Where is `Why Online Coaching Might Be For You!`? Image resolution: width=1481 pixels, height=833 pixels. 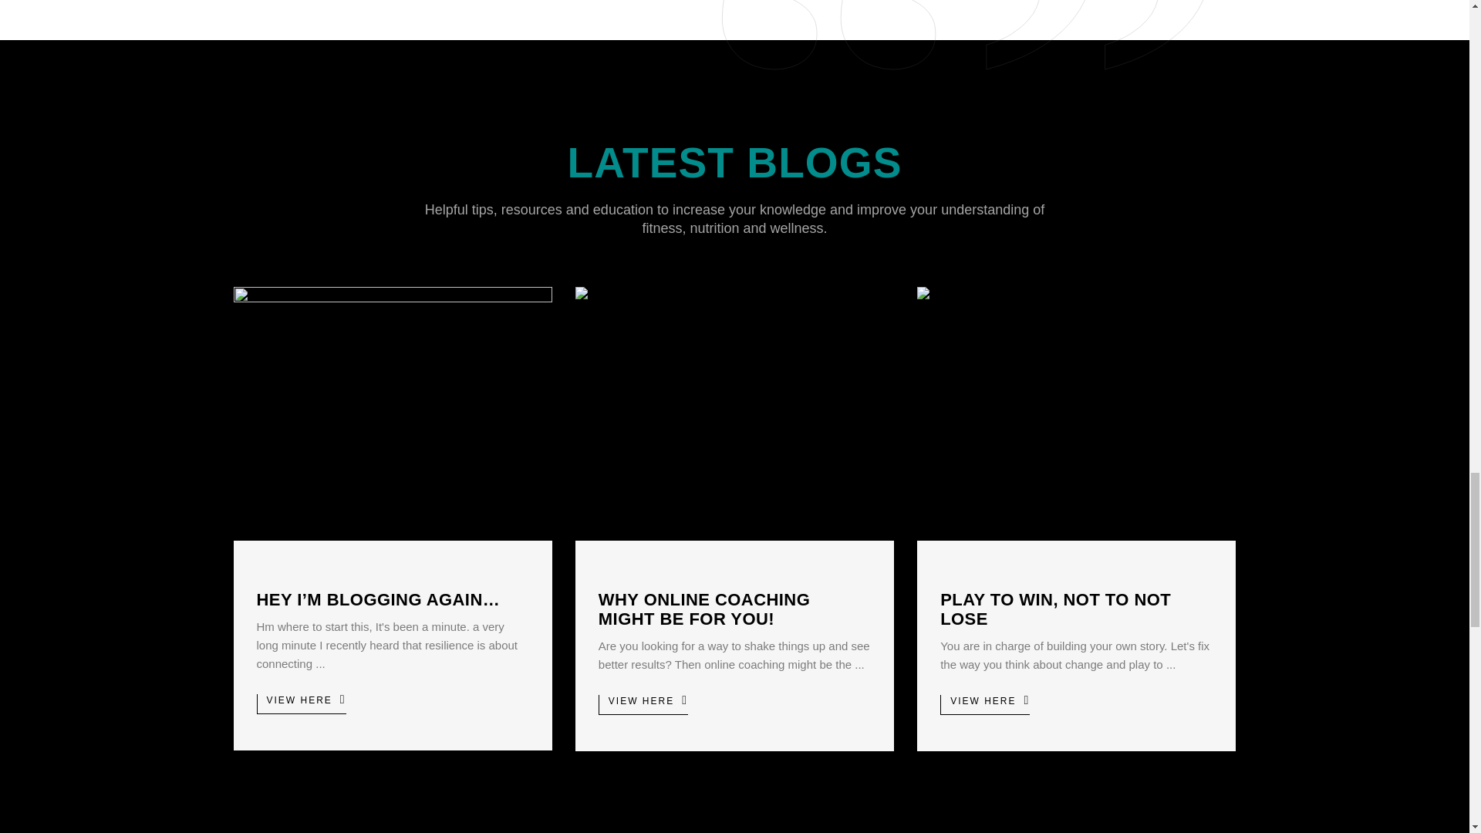
Why Online Coaching Might Be For You! is located at coordinates (734, 413).